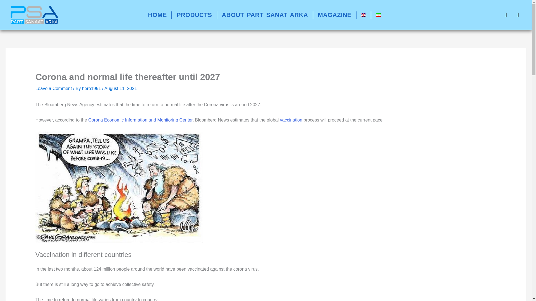 This screenshot has height=301, width=536. I want to click on hero1991, so click(92, 88).